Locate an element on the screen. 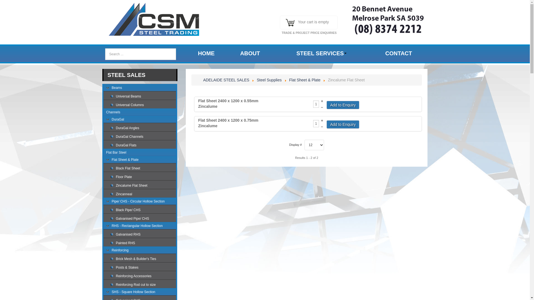 The height and width of the screenshot is (300, 534). Add to Enquiry is located at coordinates (343, 105).